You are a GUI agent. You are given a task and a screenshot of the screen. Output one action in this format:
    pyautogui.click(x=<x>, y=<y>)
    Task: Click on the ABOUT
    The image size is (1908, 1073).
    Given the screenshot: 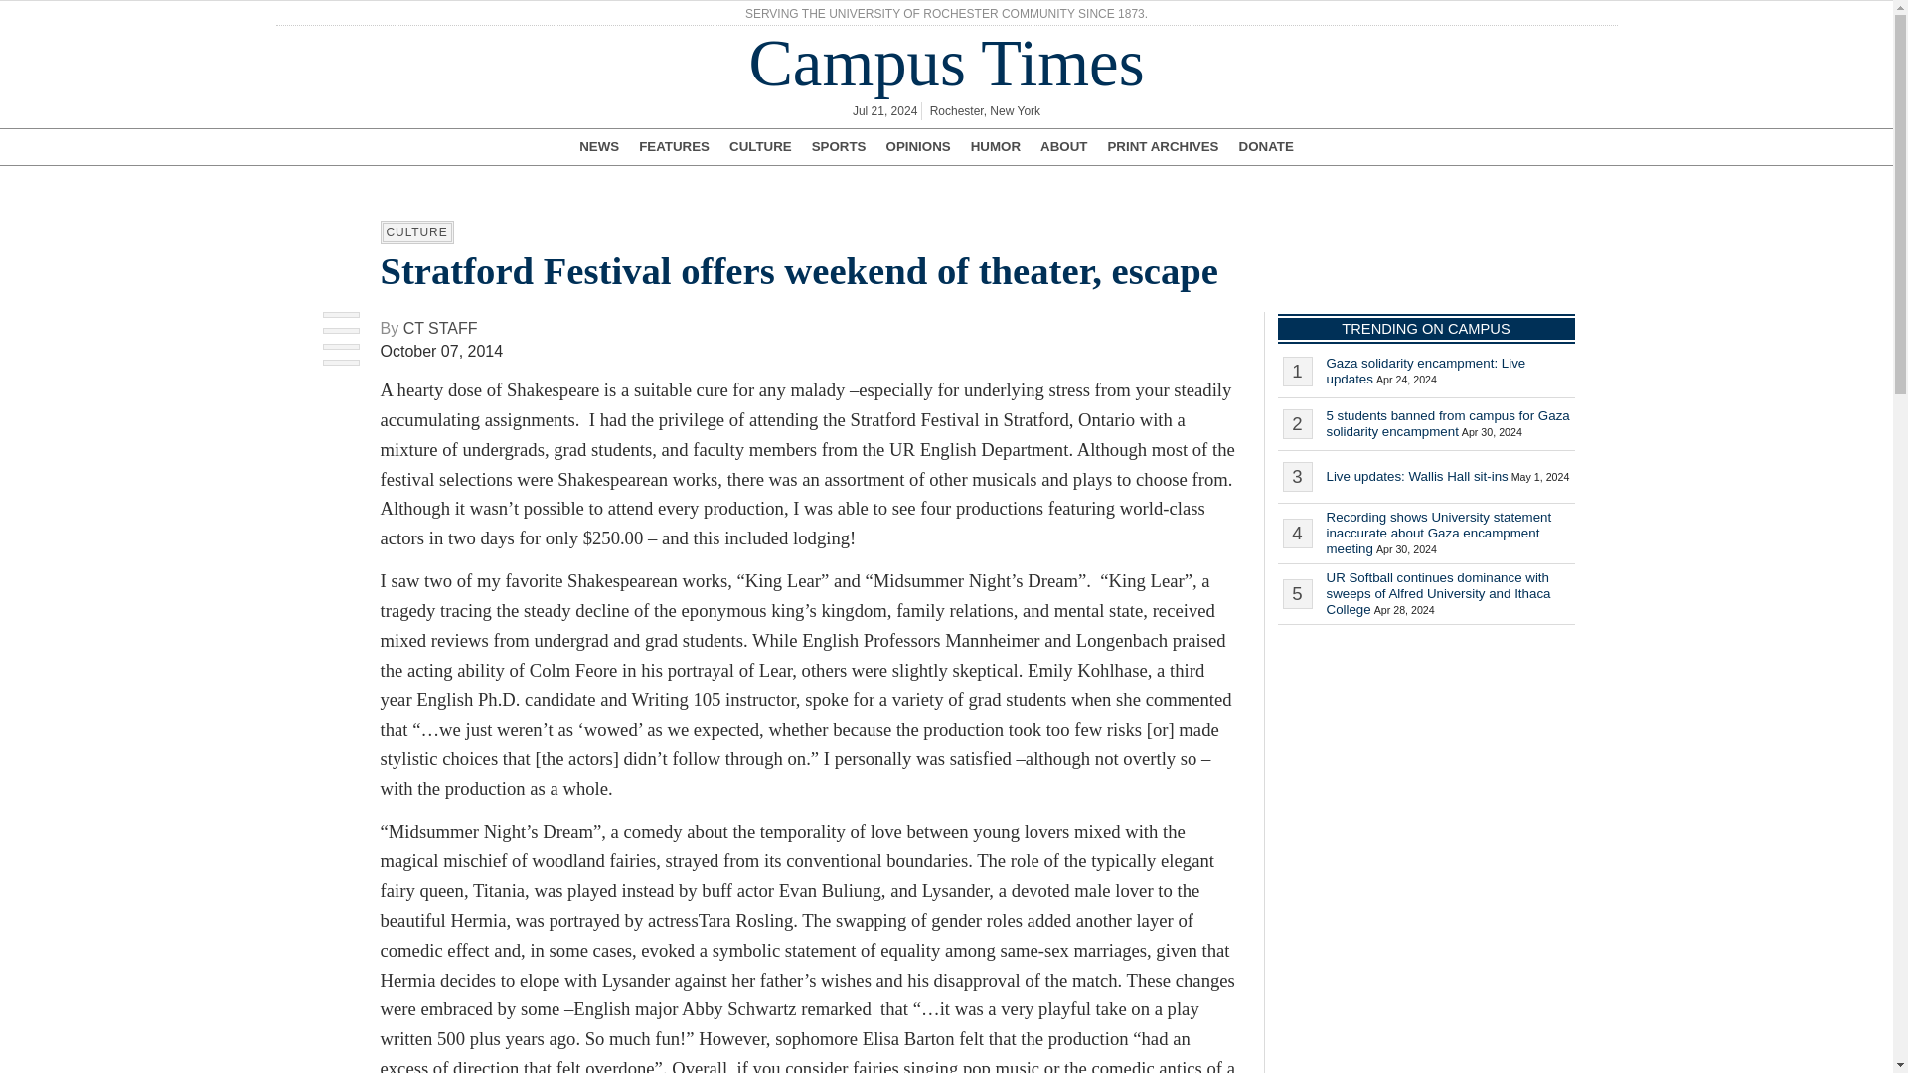 What is the action you would take?
    pyautogui.click(x=1063, y=147)
    